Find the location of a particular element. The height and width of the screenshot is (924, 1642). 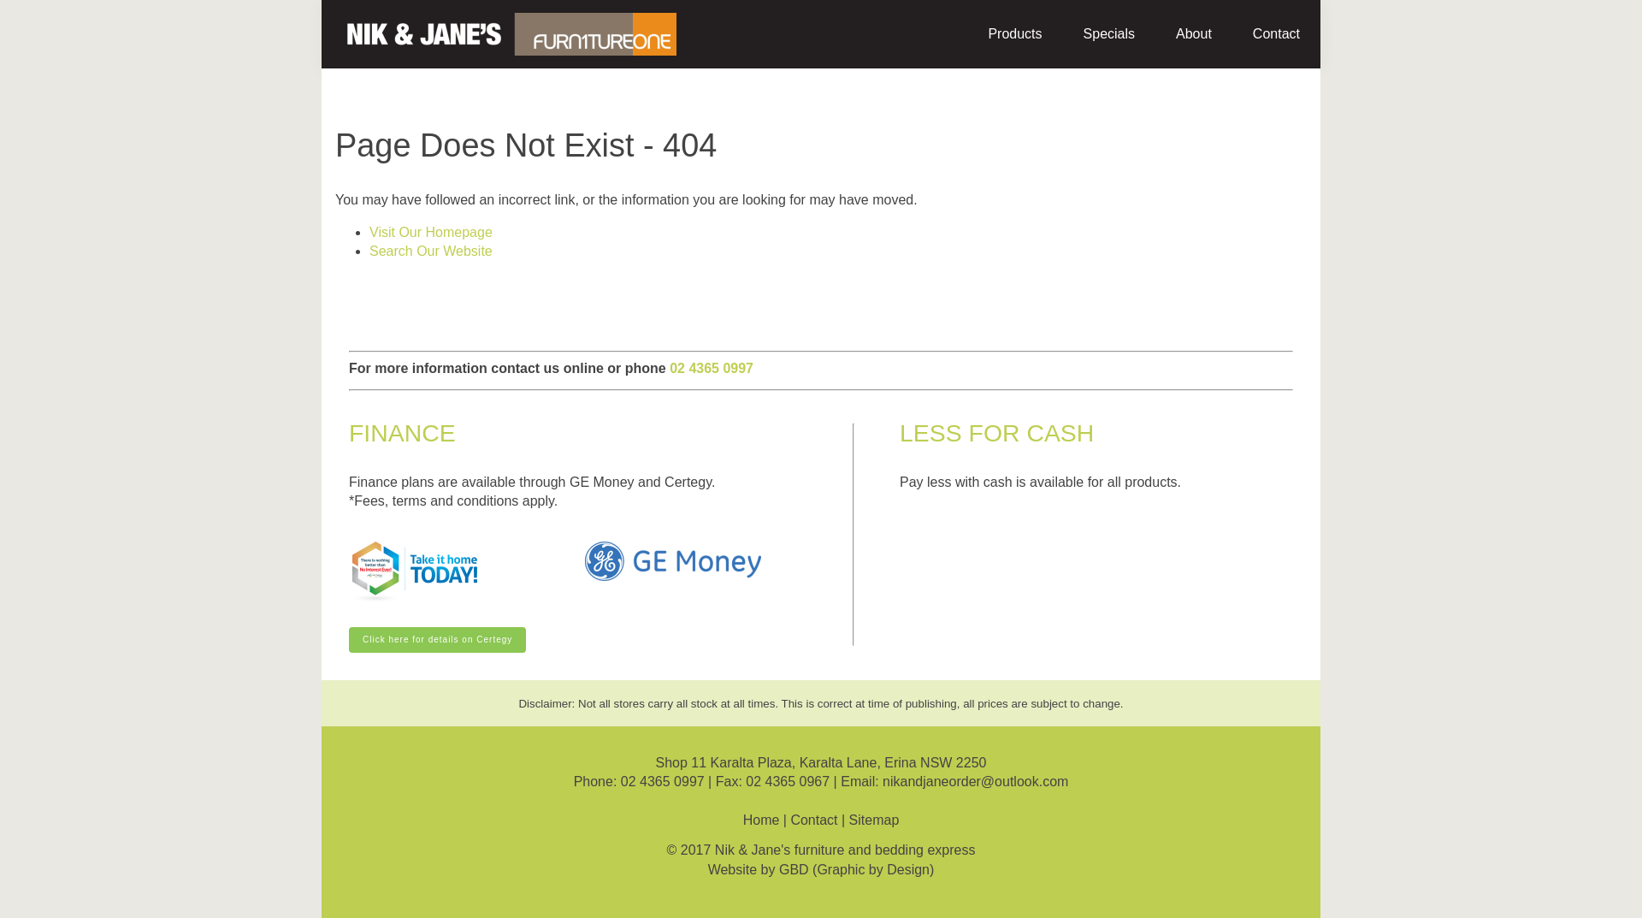

02 4365 0997 is located at coordinates (712, 368).